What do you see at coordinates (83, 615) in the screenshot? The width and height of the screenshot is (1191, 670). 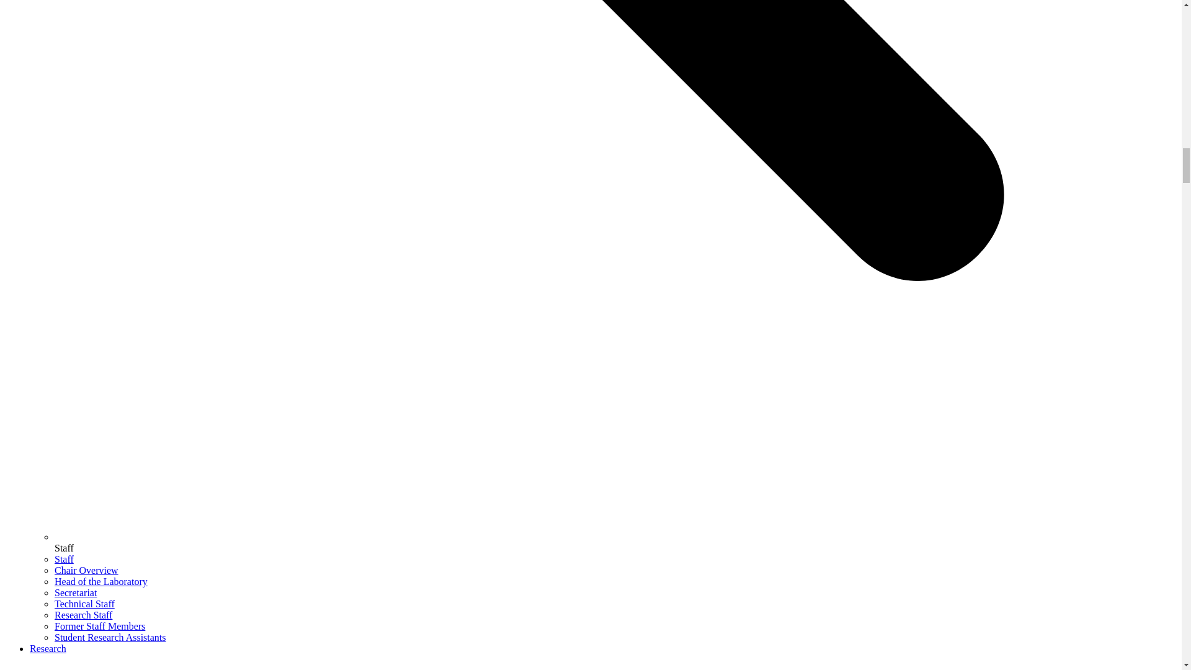 I see `Research Staff` at bounding box center [83, 615].